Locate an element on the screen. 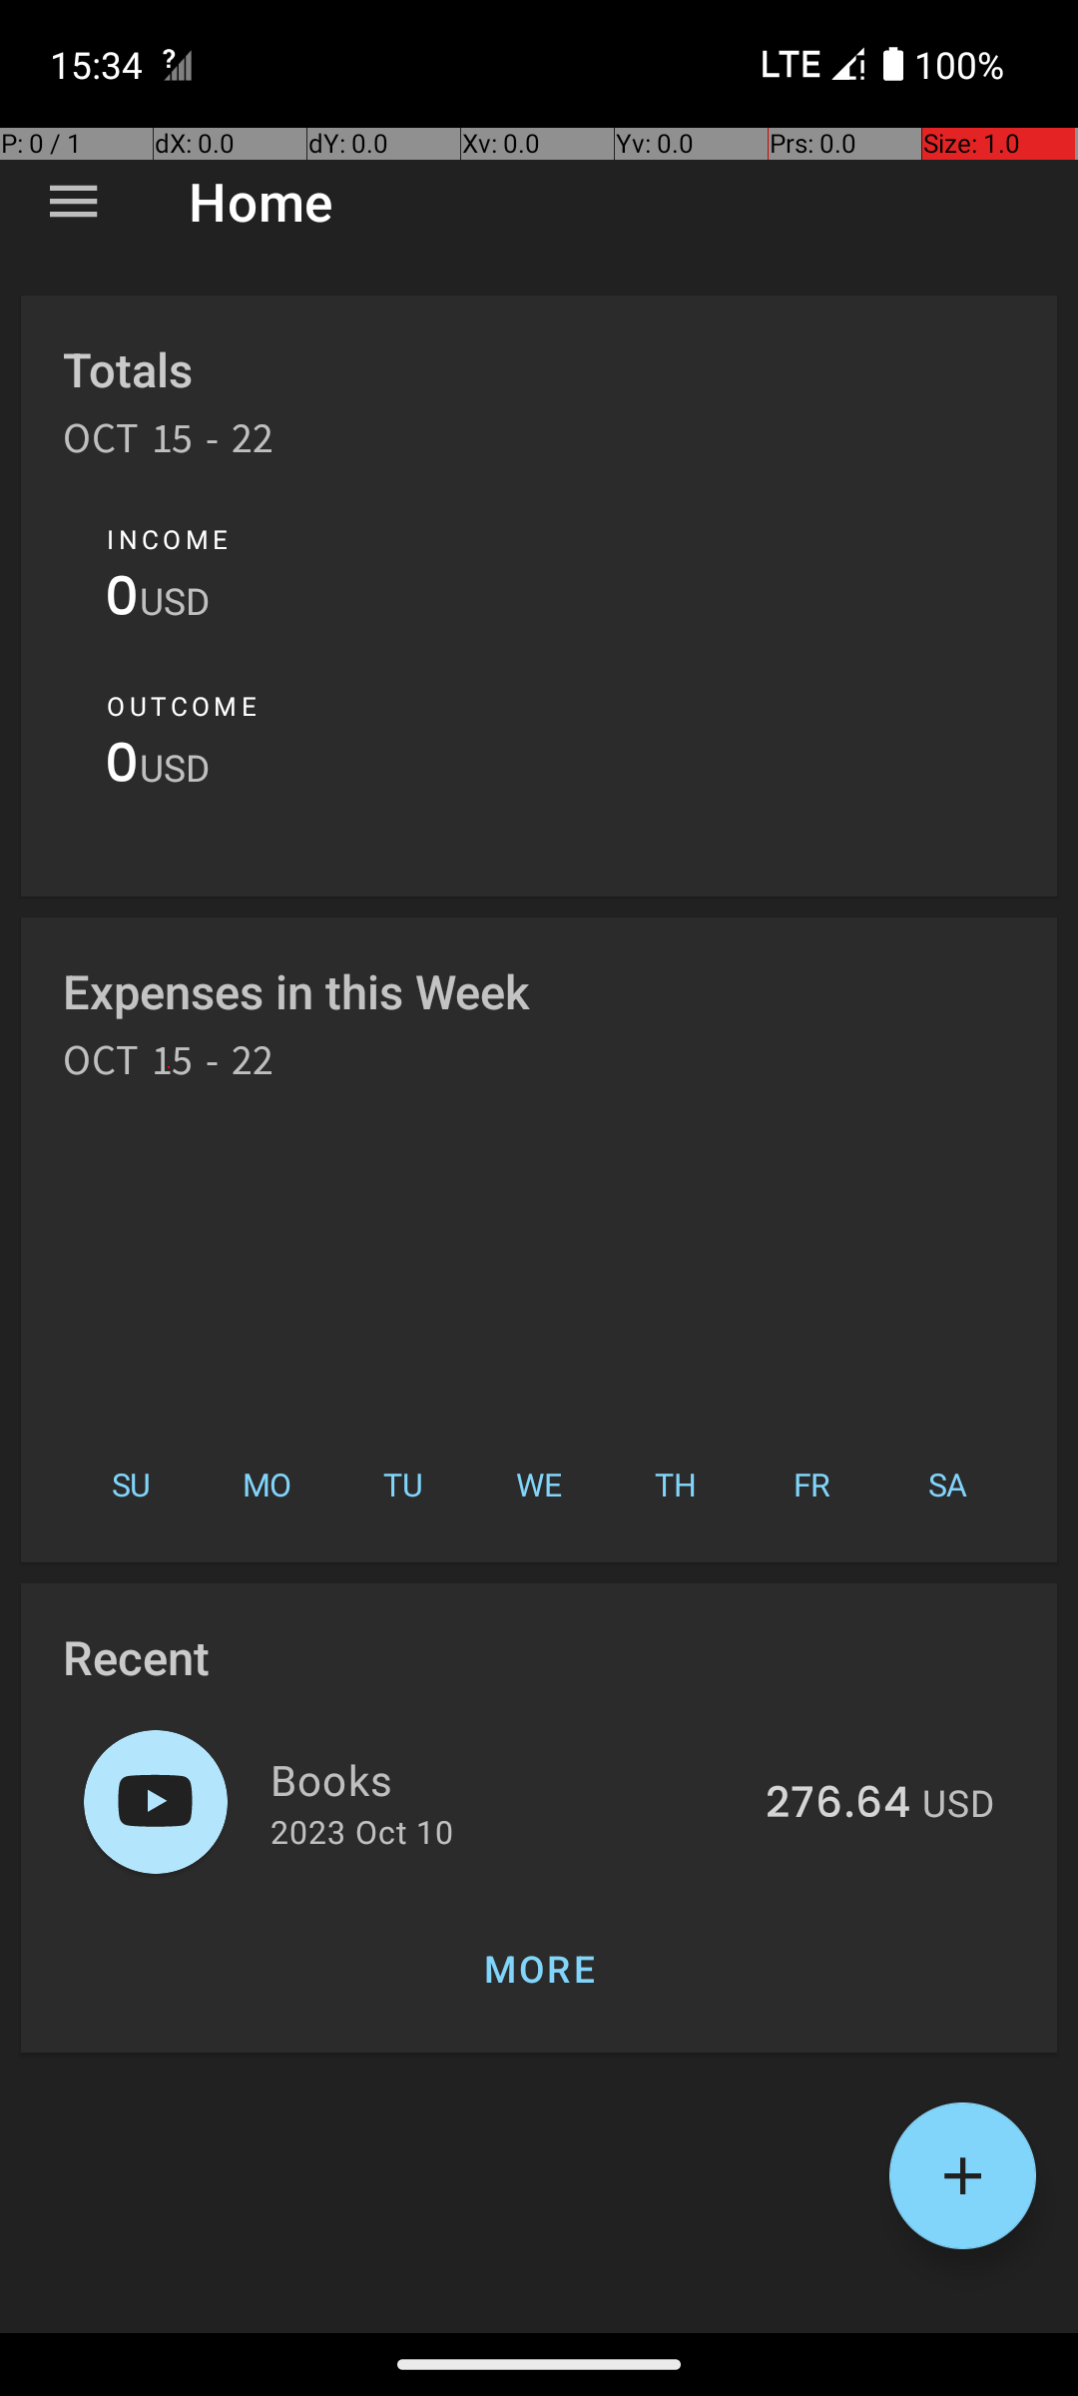 The width and height of the screenshot is (1078, 2396). Books is located at coordinates (507, 1779).